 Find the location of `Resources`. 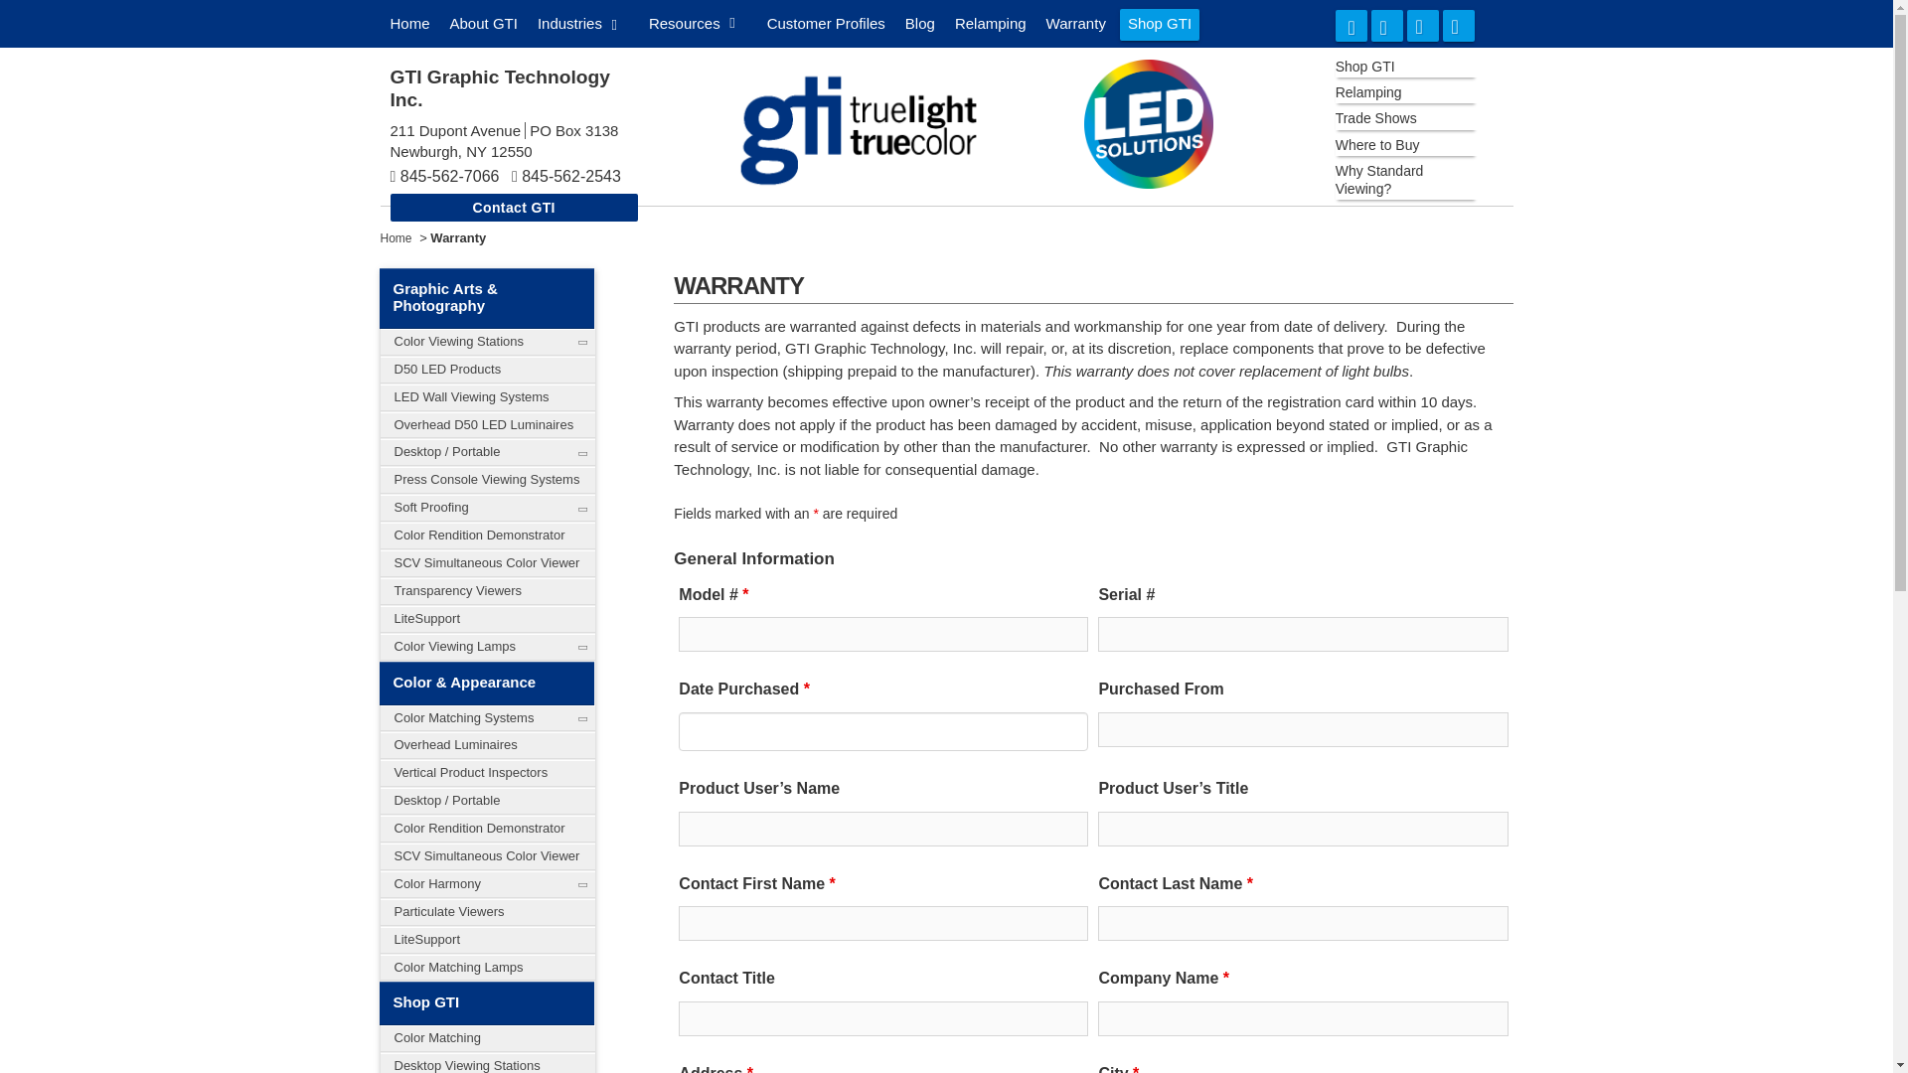

Resources is located at coordinates (692, 22).